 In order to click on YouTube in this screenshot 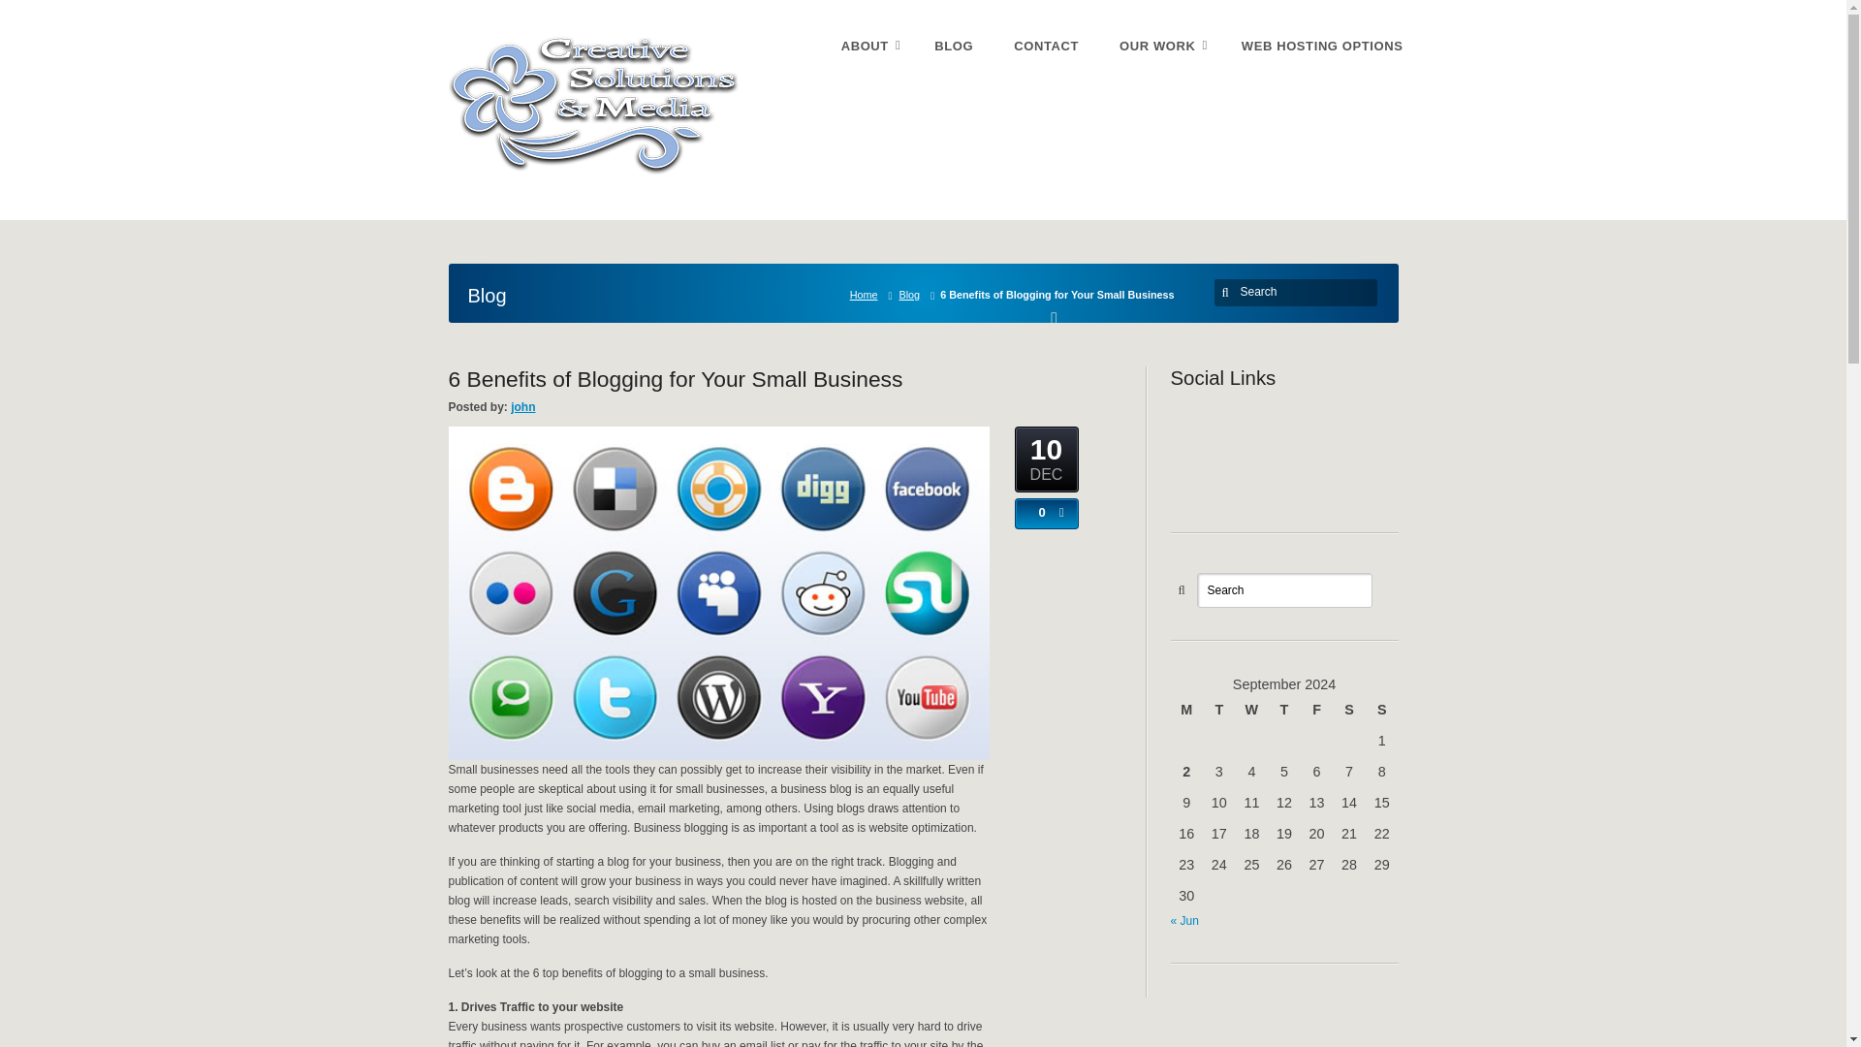, I will do `click(1357, 423)`.